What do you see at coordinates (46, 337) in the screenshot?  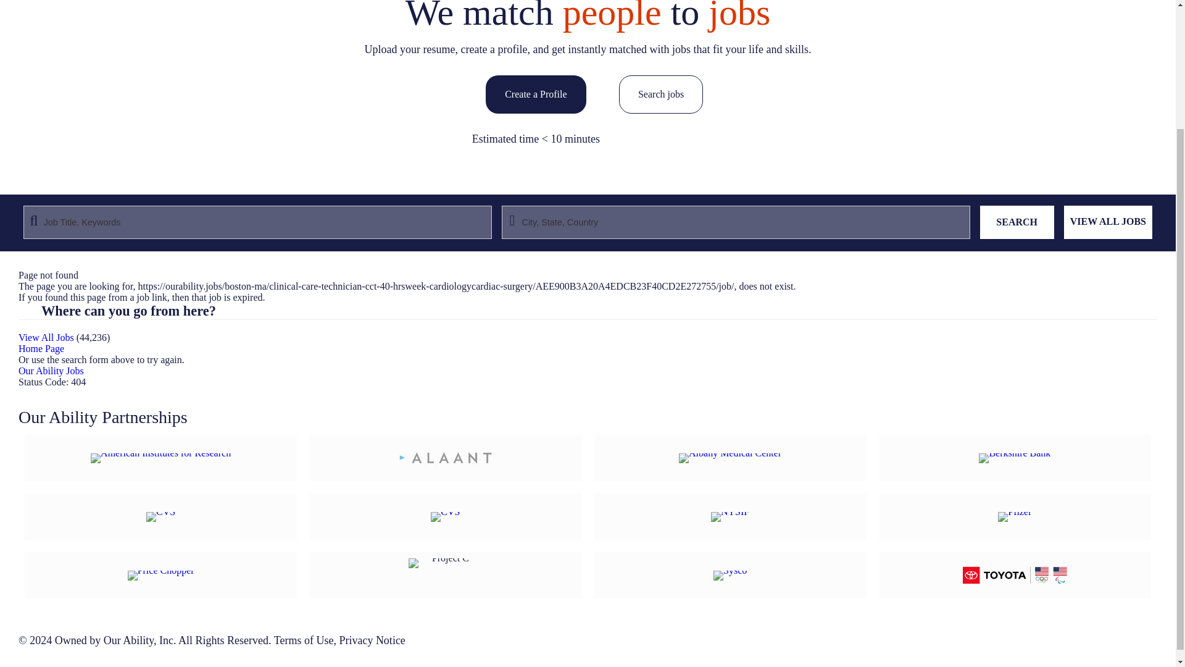 I see `View All Jobs` at bounding box center [46, 337].